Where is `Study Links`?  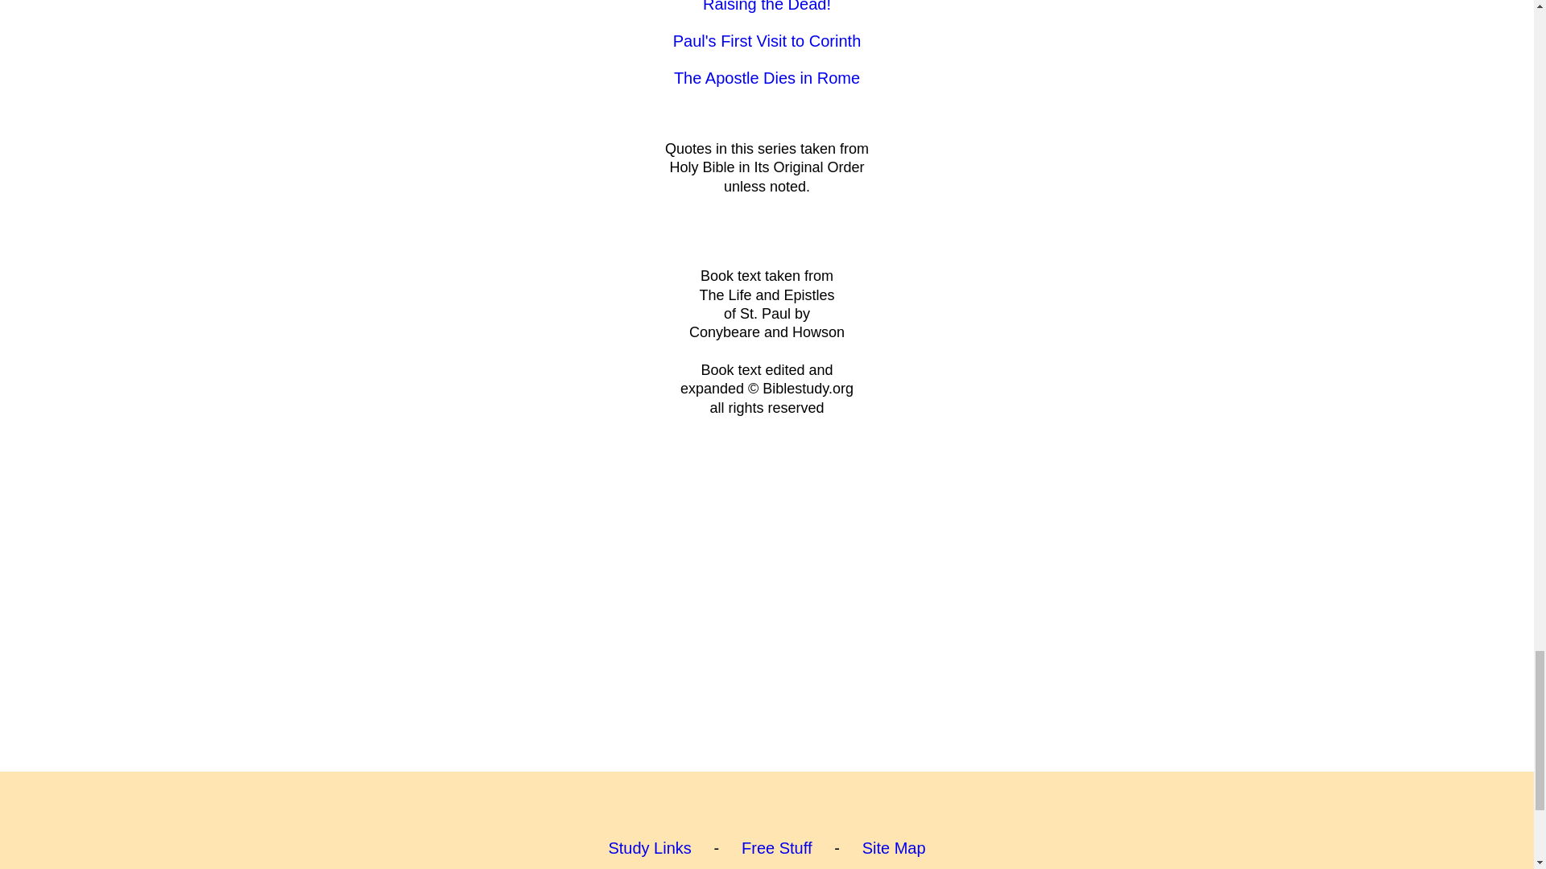 Study Links is located at coordinates (649, 848).